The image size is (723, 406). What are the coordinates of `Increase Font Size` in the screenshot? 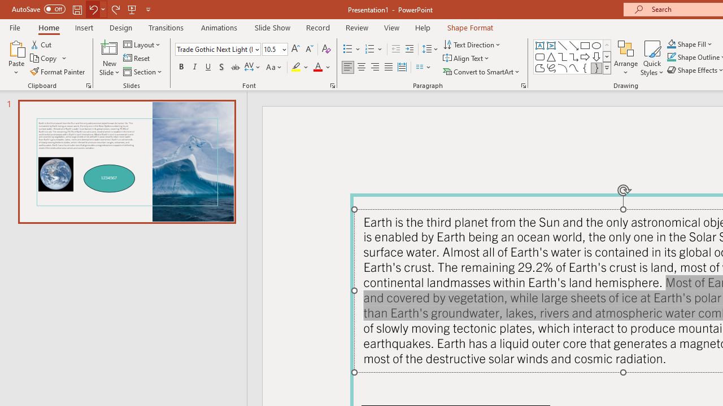 It's located at (295, 50).